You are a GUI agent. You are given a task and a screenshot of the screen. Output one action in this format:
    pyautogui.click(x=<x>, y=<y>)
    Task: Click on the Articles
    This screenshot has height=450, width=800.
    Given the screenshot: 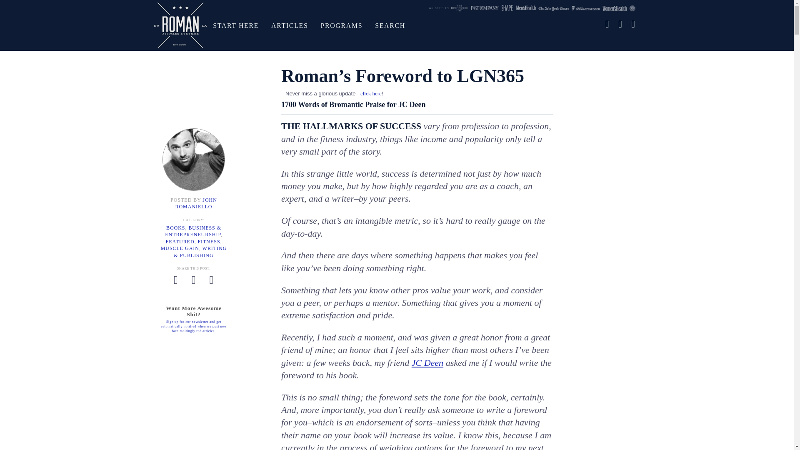 What is the action you would take?
    pyautogui.click(x=289, y=25)
    